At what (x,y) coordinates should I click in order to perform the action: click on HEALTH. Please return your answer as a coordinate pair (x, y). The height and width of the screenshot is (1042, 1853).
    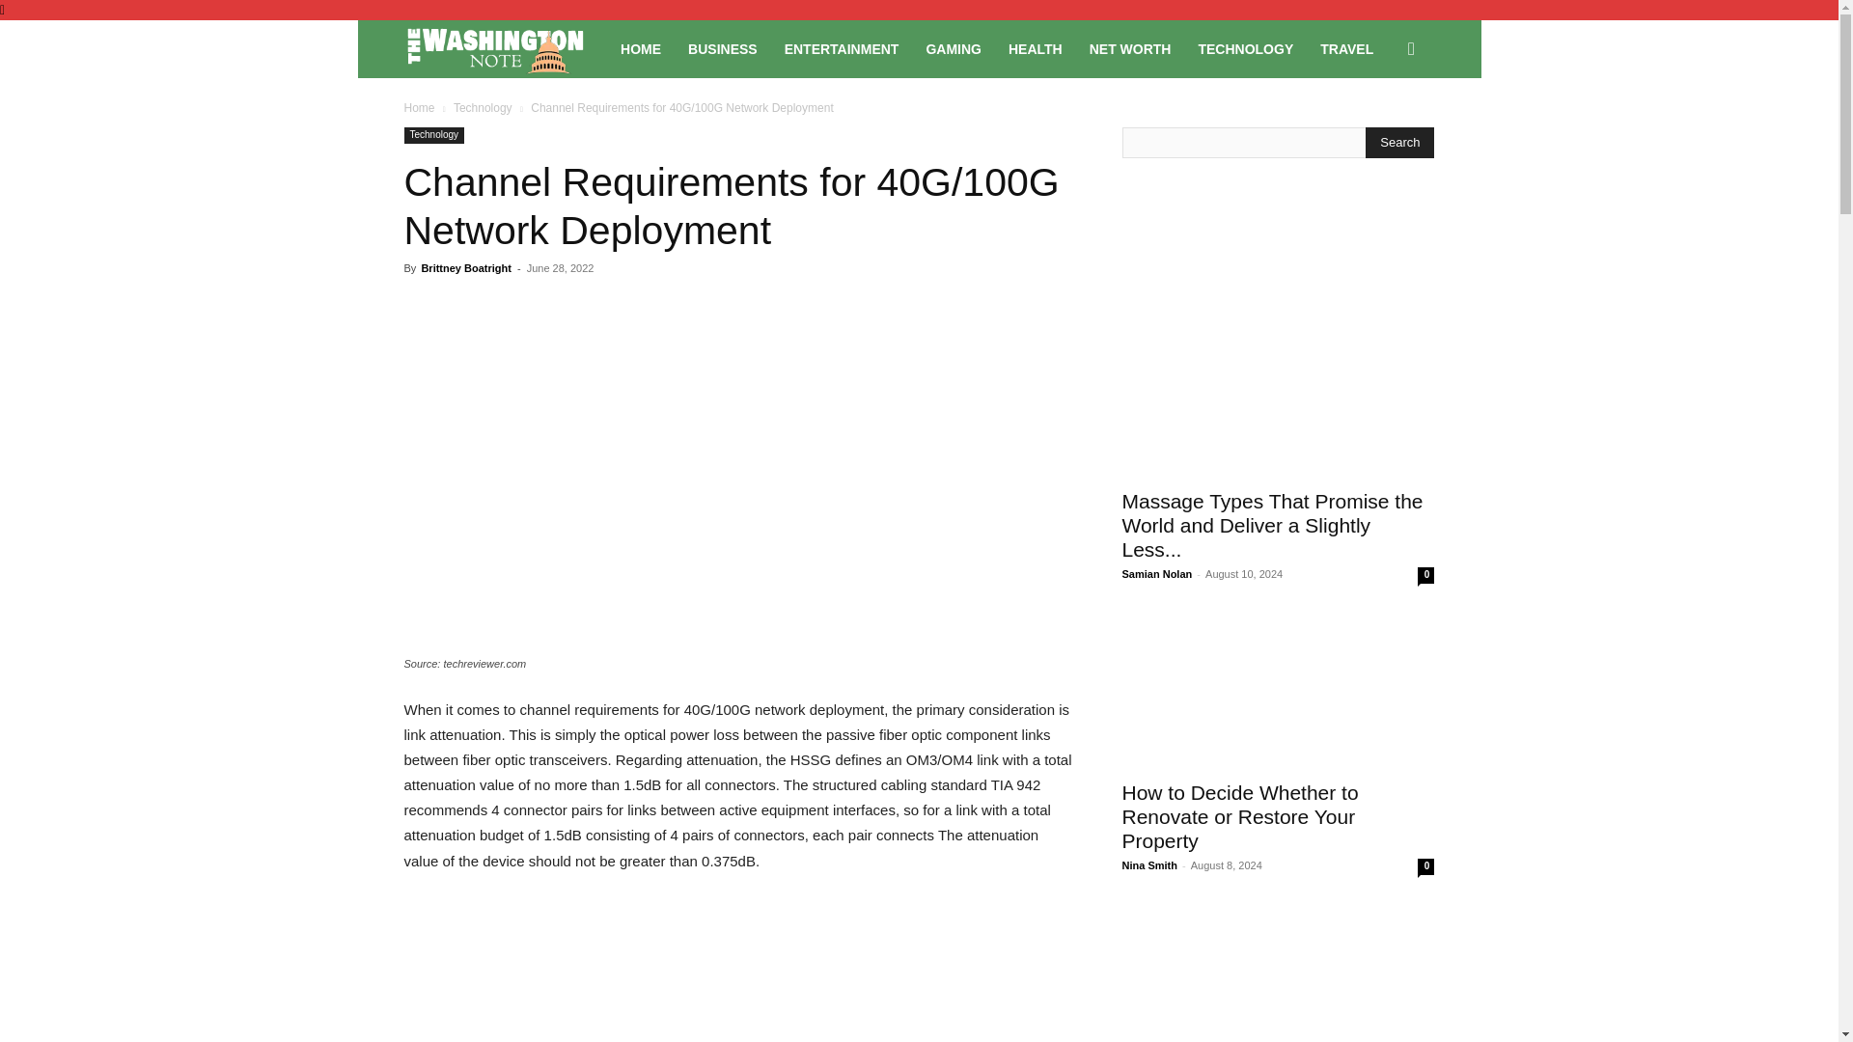
    Looking at the image, I should click on (1036, 48).